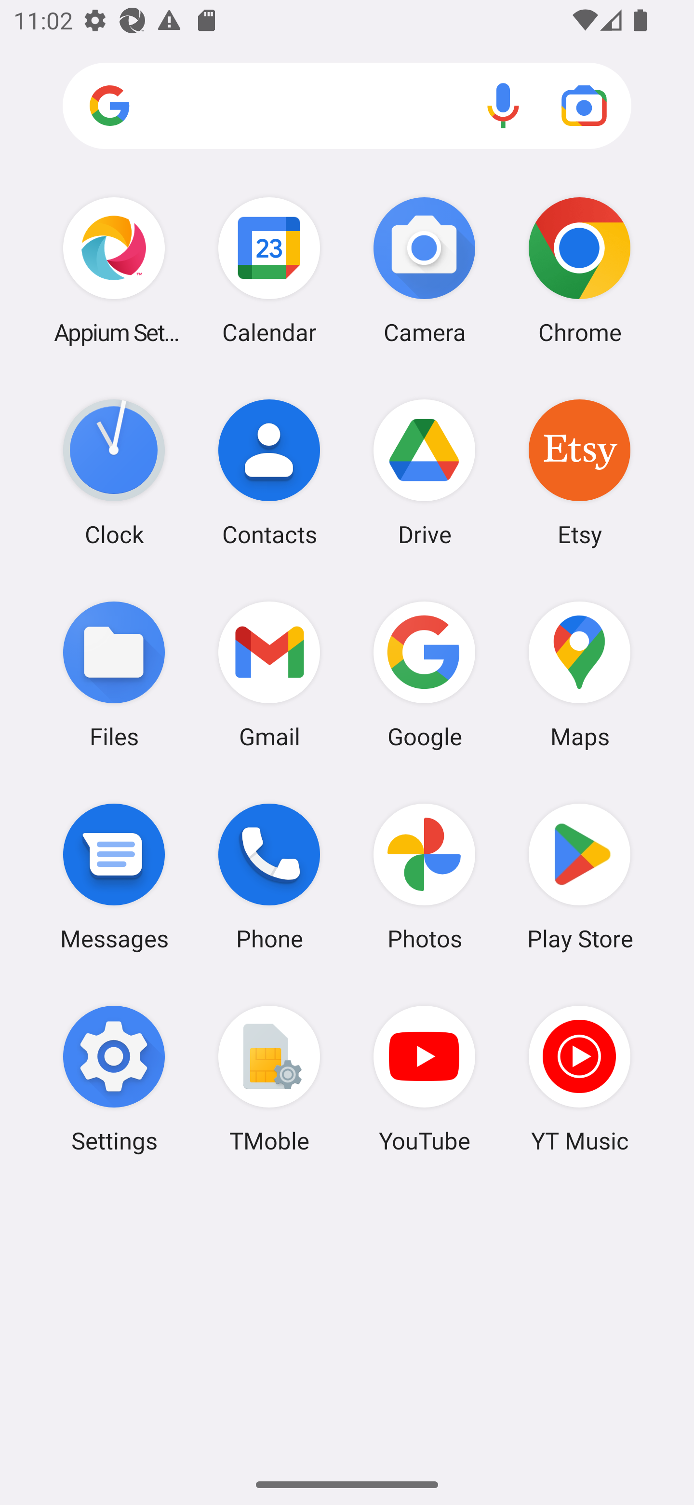 The image size is (694, 1505). Describe the element at coordinates (579, 1079) in the screenshot. I see `YT Music` at that location.